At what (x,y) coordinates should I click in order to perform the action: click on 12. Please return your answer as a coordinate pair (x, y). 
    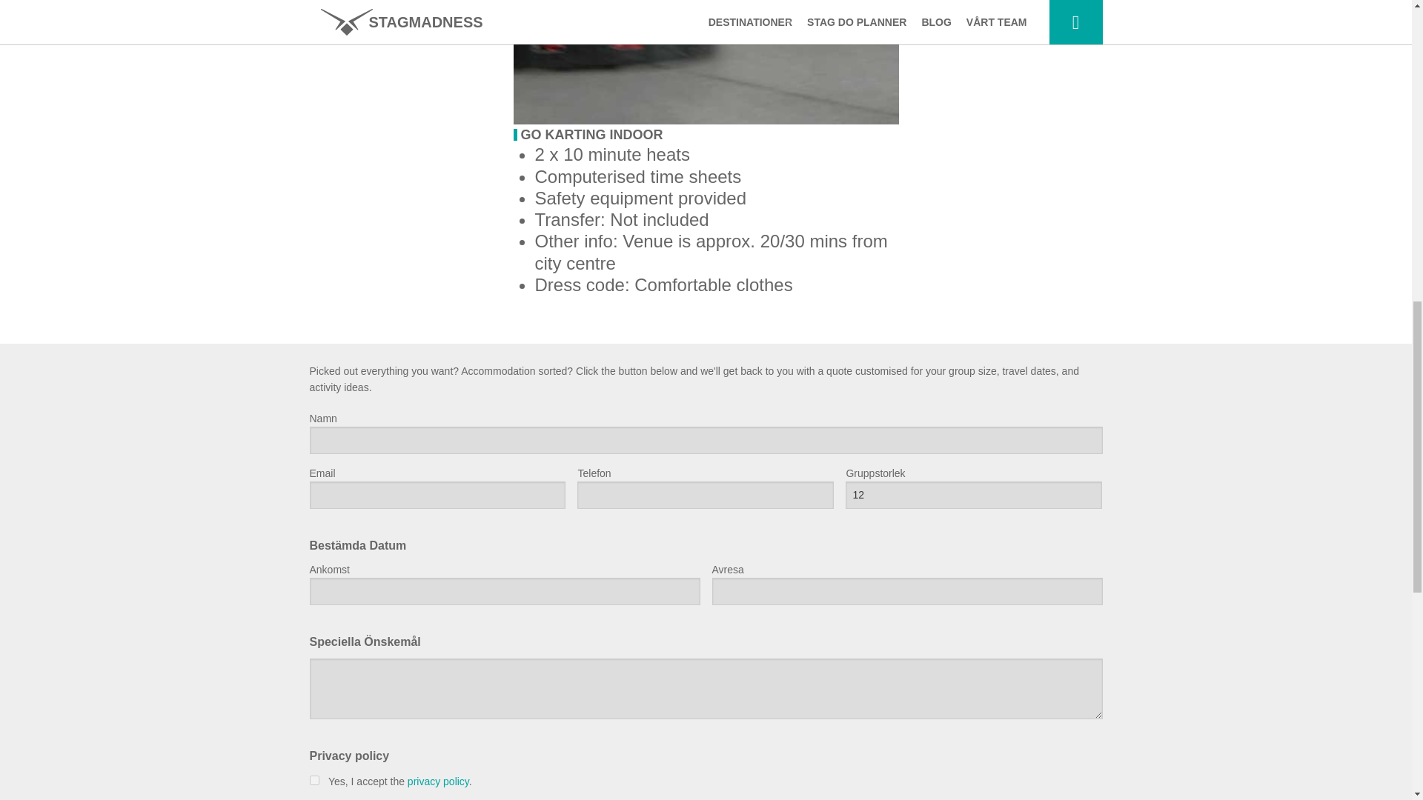
    Looking at the image, I should click on (973, 495).